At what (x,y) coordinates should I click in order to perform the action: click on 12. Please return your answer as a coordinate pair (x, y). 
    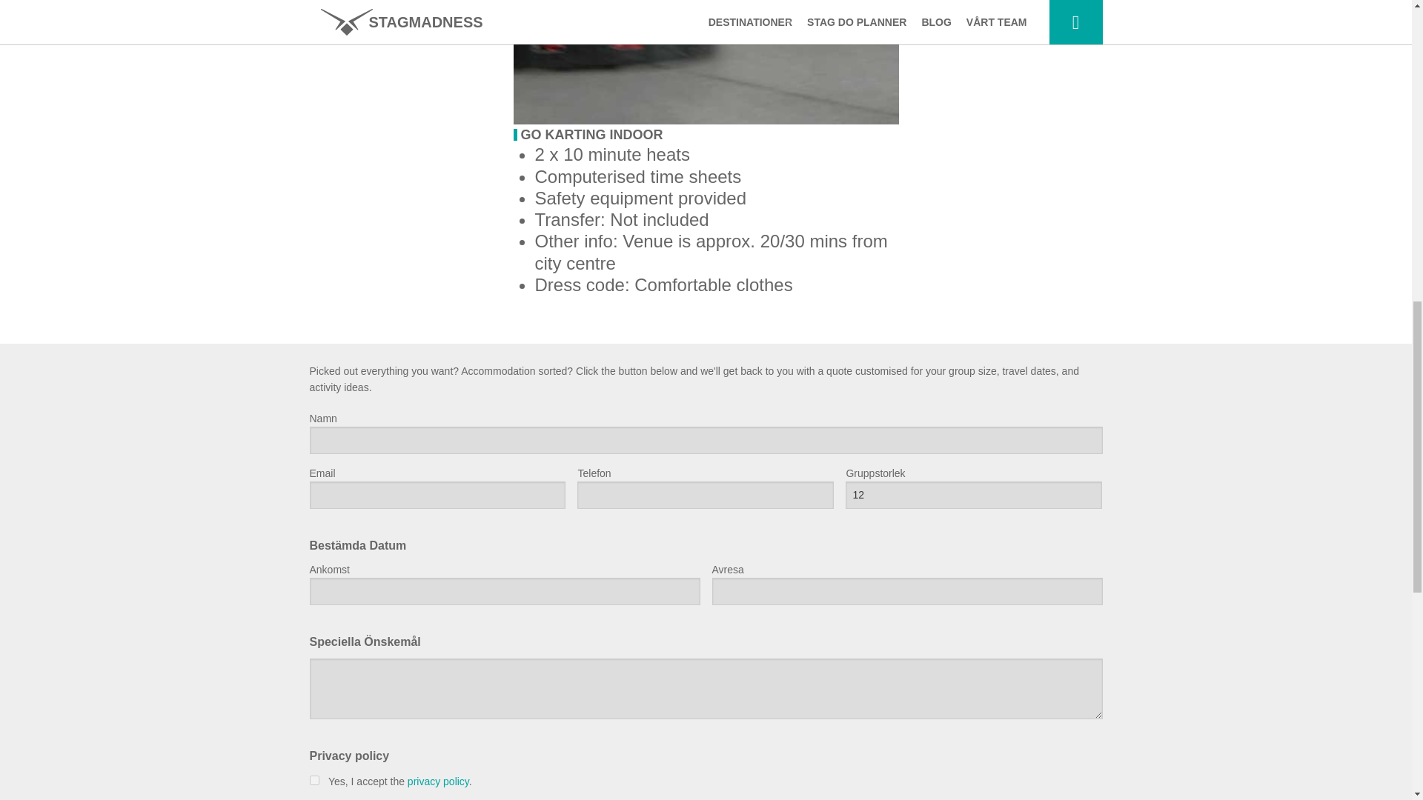
    Looking at the image, I should click on (973, 495).